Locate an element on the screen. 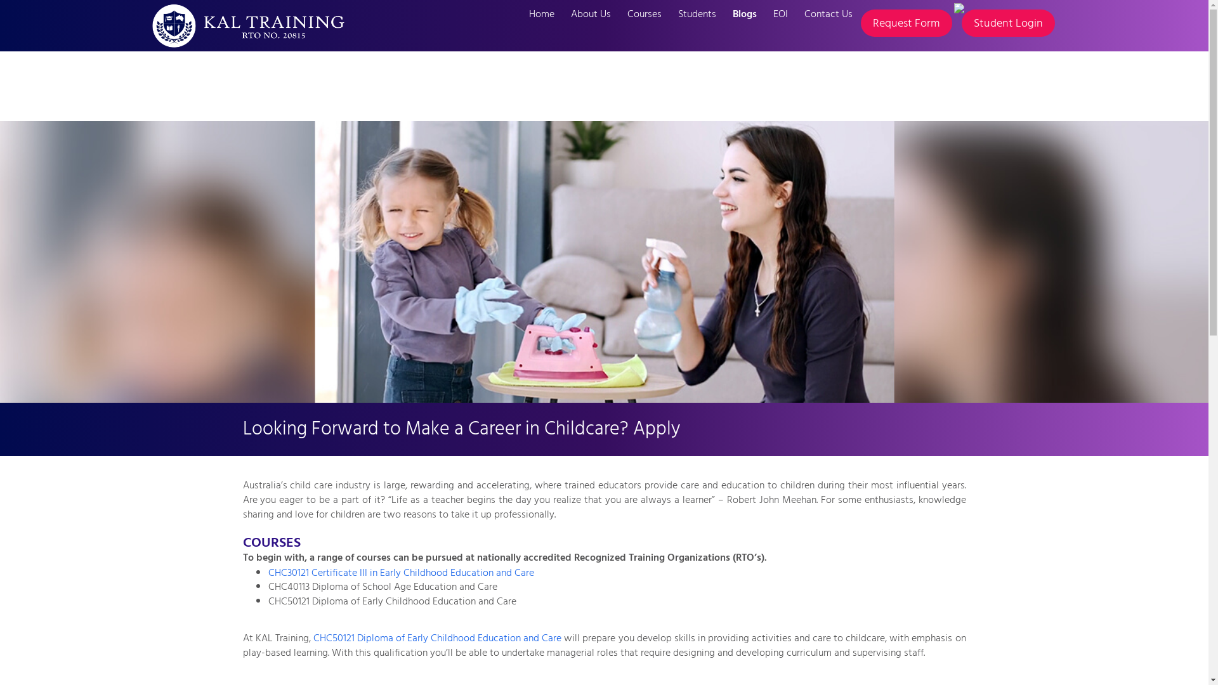  Blogs is located at coordinates (745, 14).